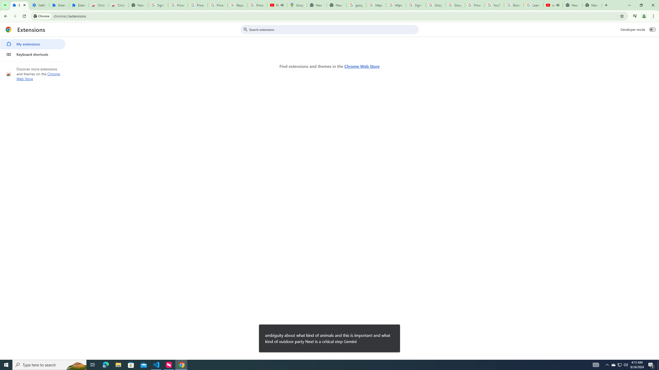  What do you see at coordinates (79, 5) in the screenshot?
I see `Extensions` at bounding box center [79, 5].